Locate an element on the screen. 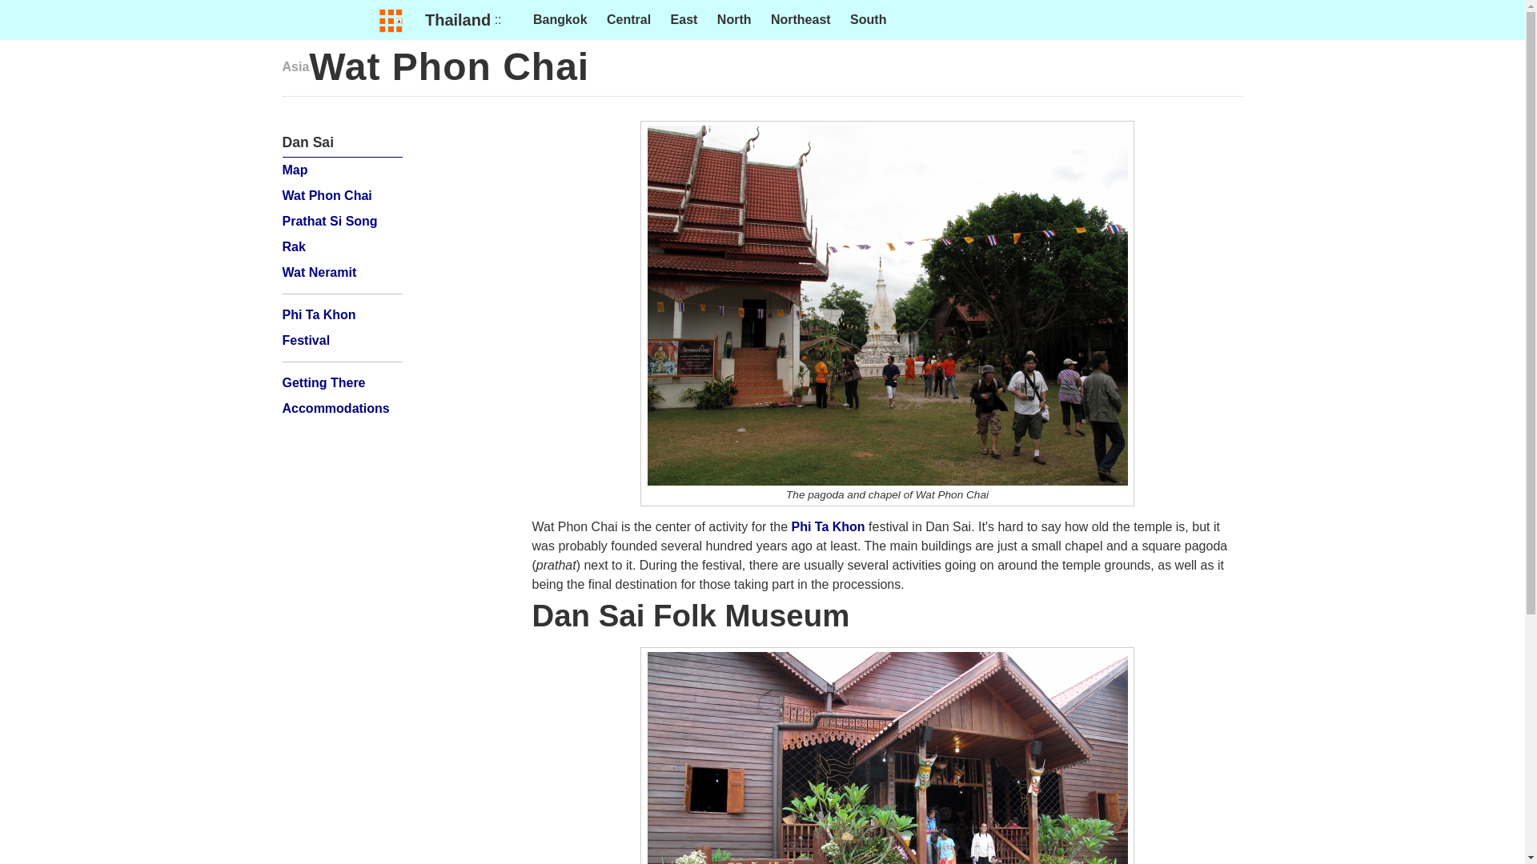 The width and height of the screenshot is (1537, 864). Wat Phon Chai is located at coordinates (327, 195).